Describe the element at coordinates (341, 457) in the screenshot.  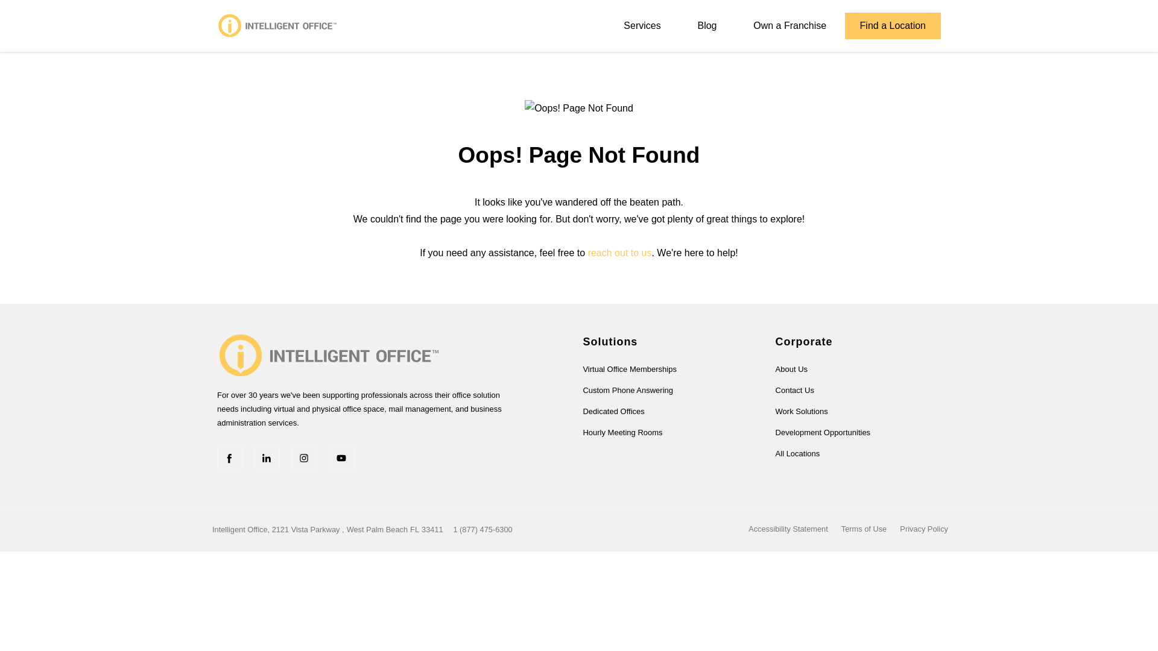
I see `Youtube` at that location.